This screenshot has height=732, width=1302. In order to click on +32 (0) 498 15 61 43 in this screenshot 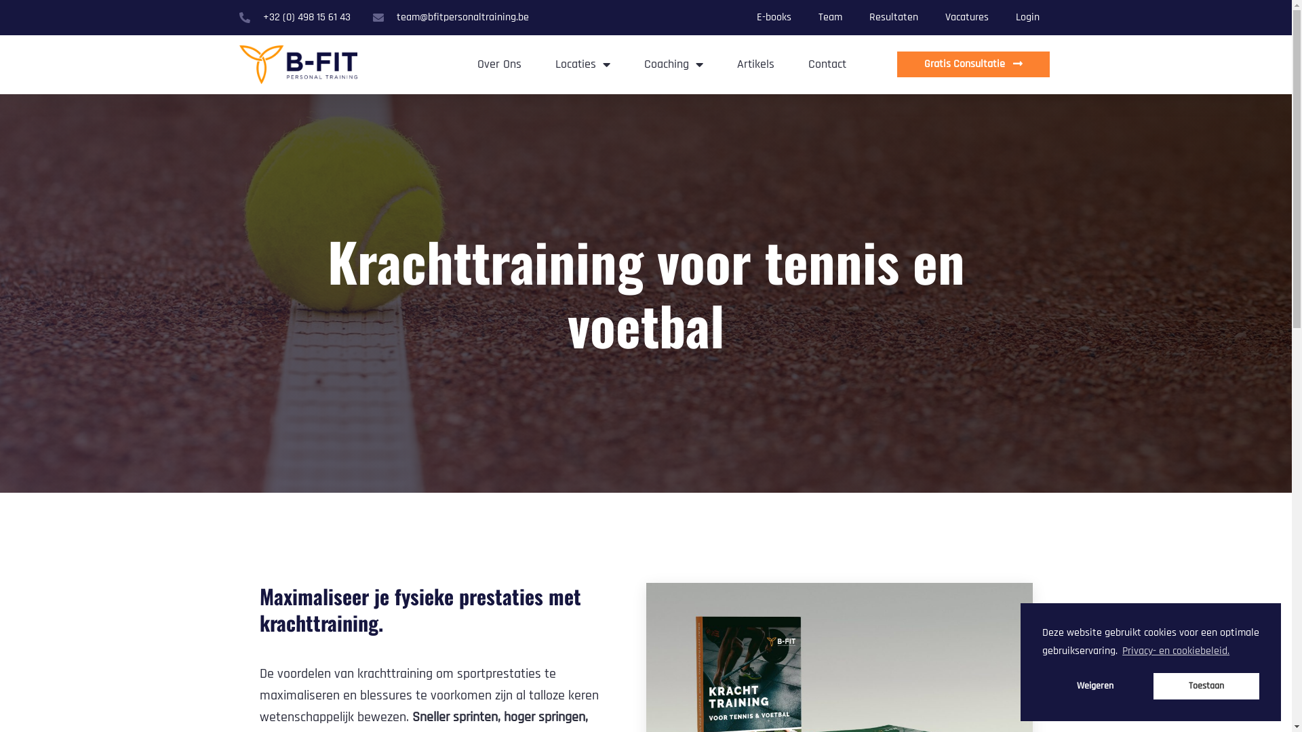, I will do `click(294, 18)`.